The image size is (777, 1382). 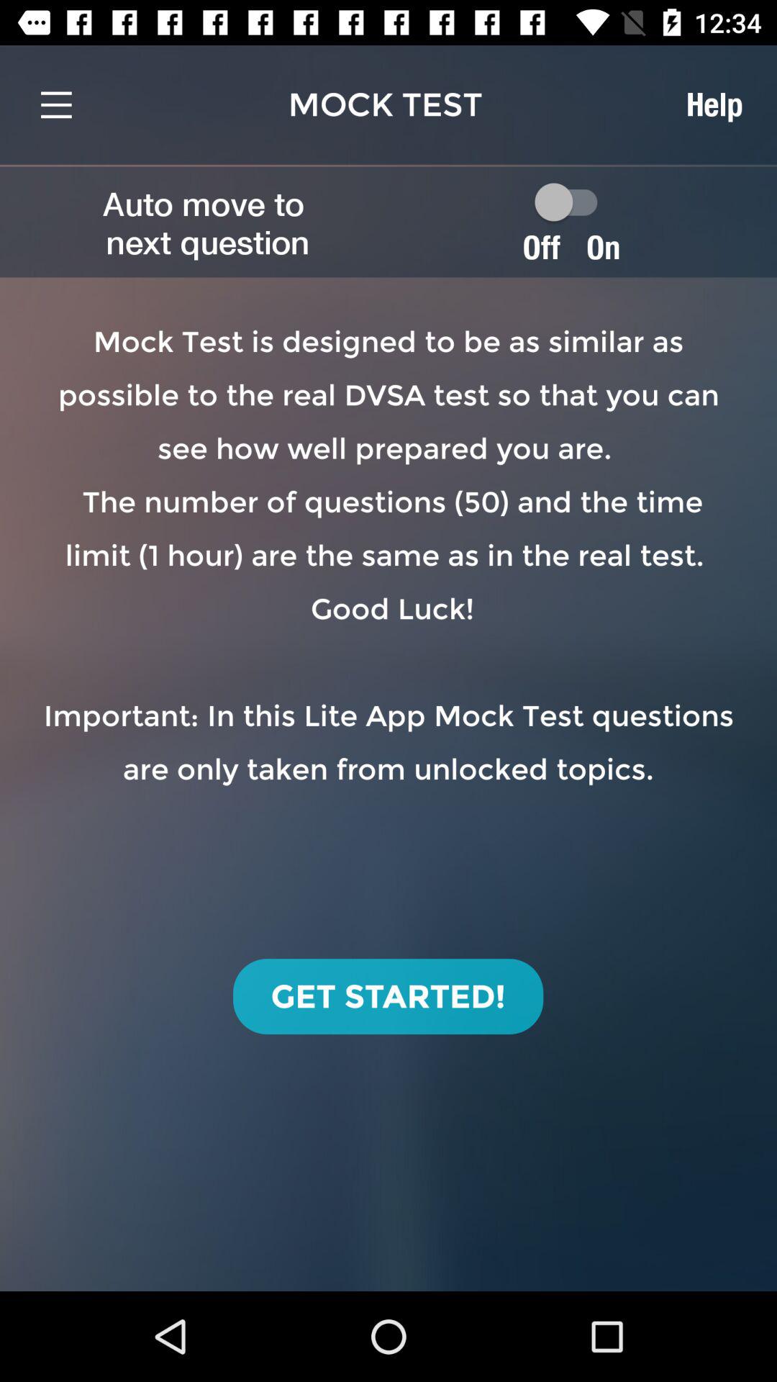 I want to click on on-off, so click(x=573, y=202).